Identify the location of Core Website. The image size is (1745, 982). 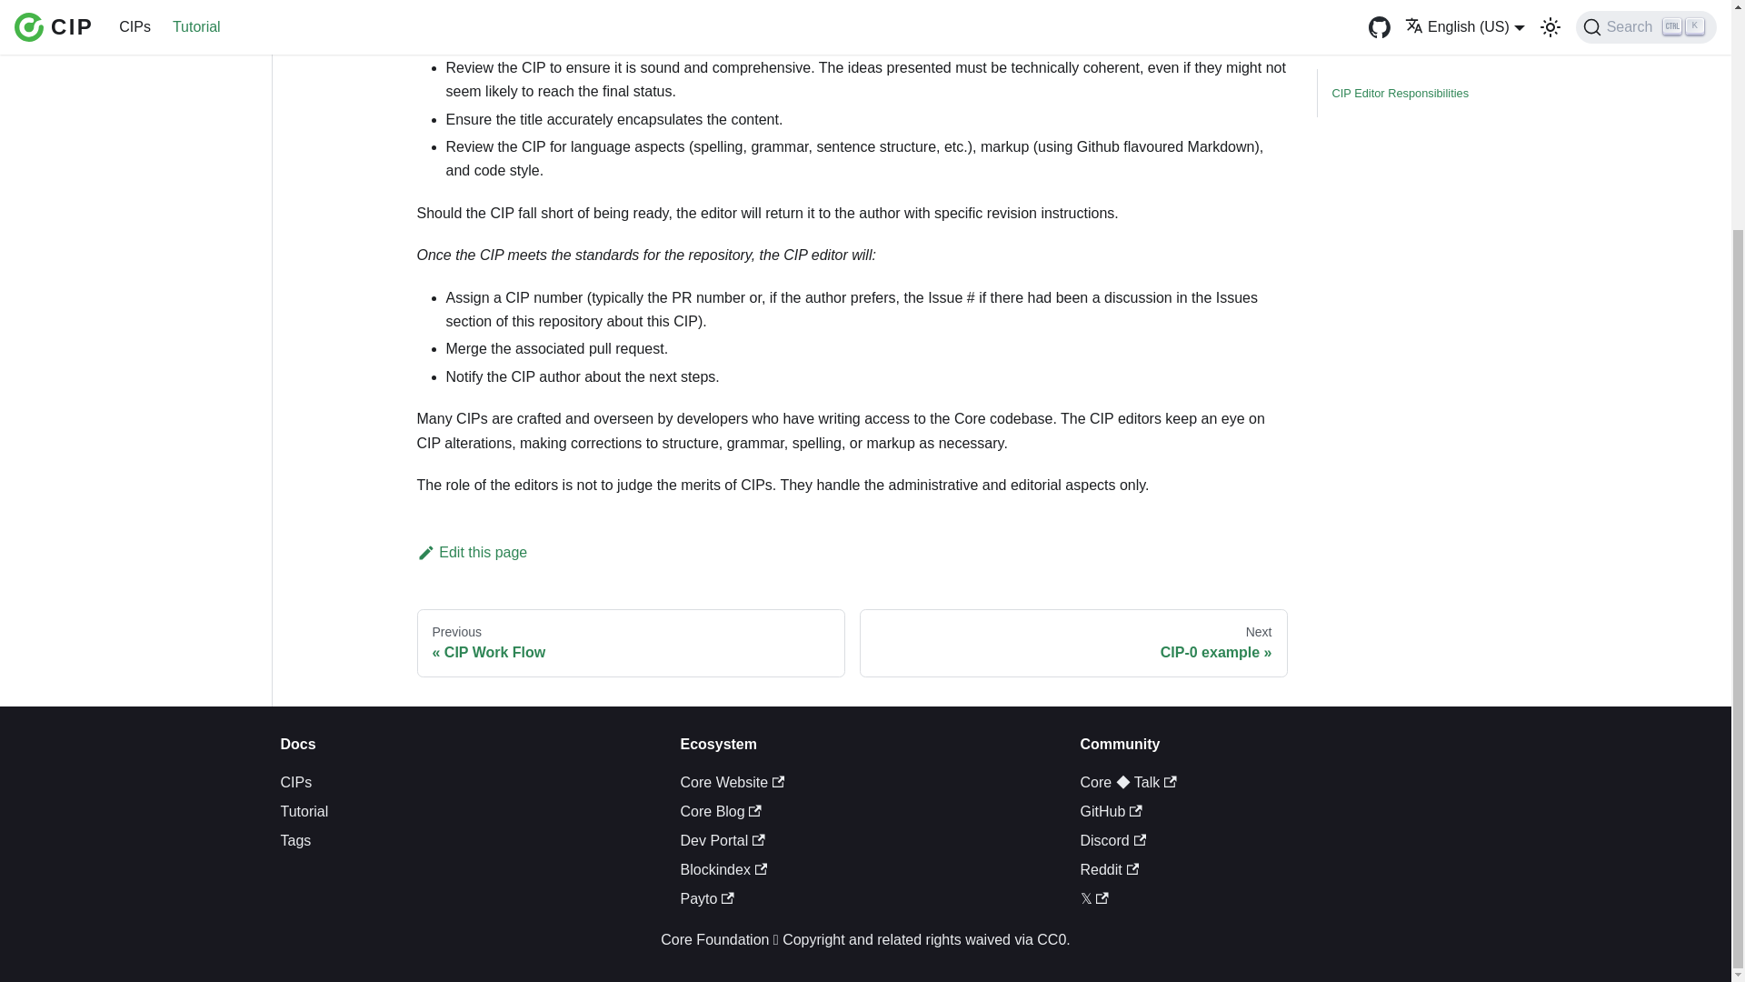
(304, 811).